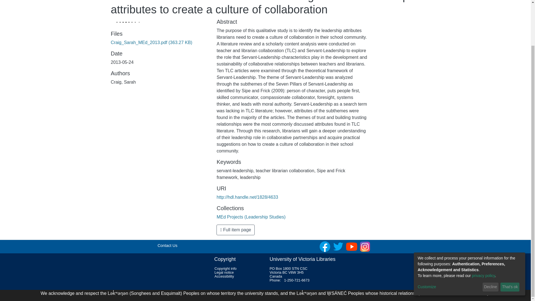 The height and width of the screenshot is (301, 535). I want to click on Contact Us, so click(167, 245).